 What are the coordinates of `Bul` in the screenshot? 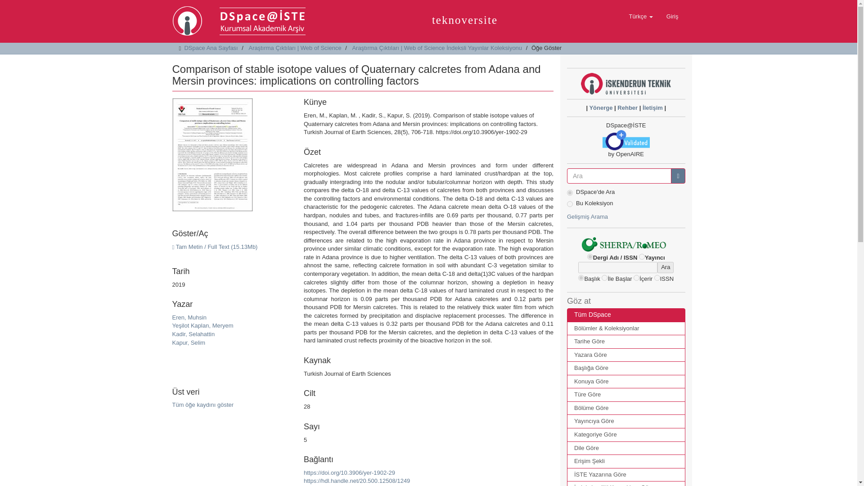 It's located at (678, 175).